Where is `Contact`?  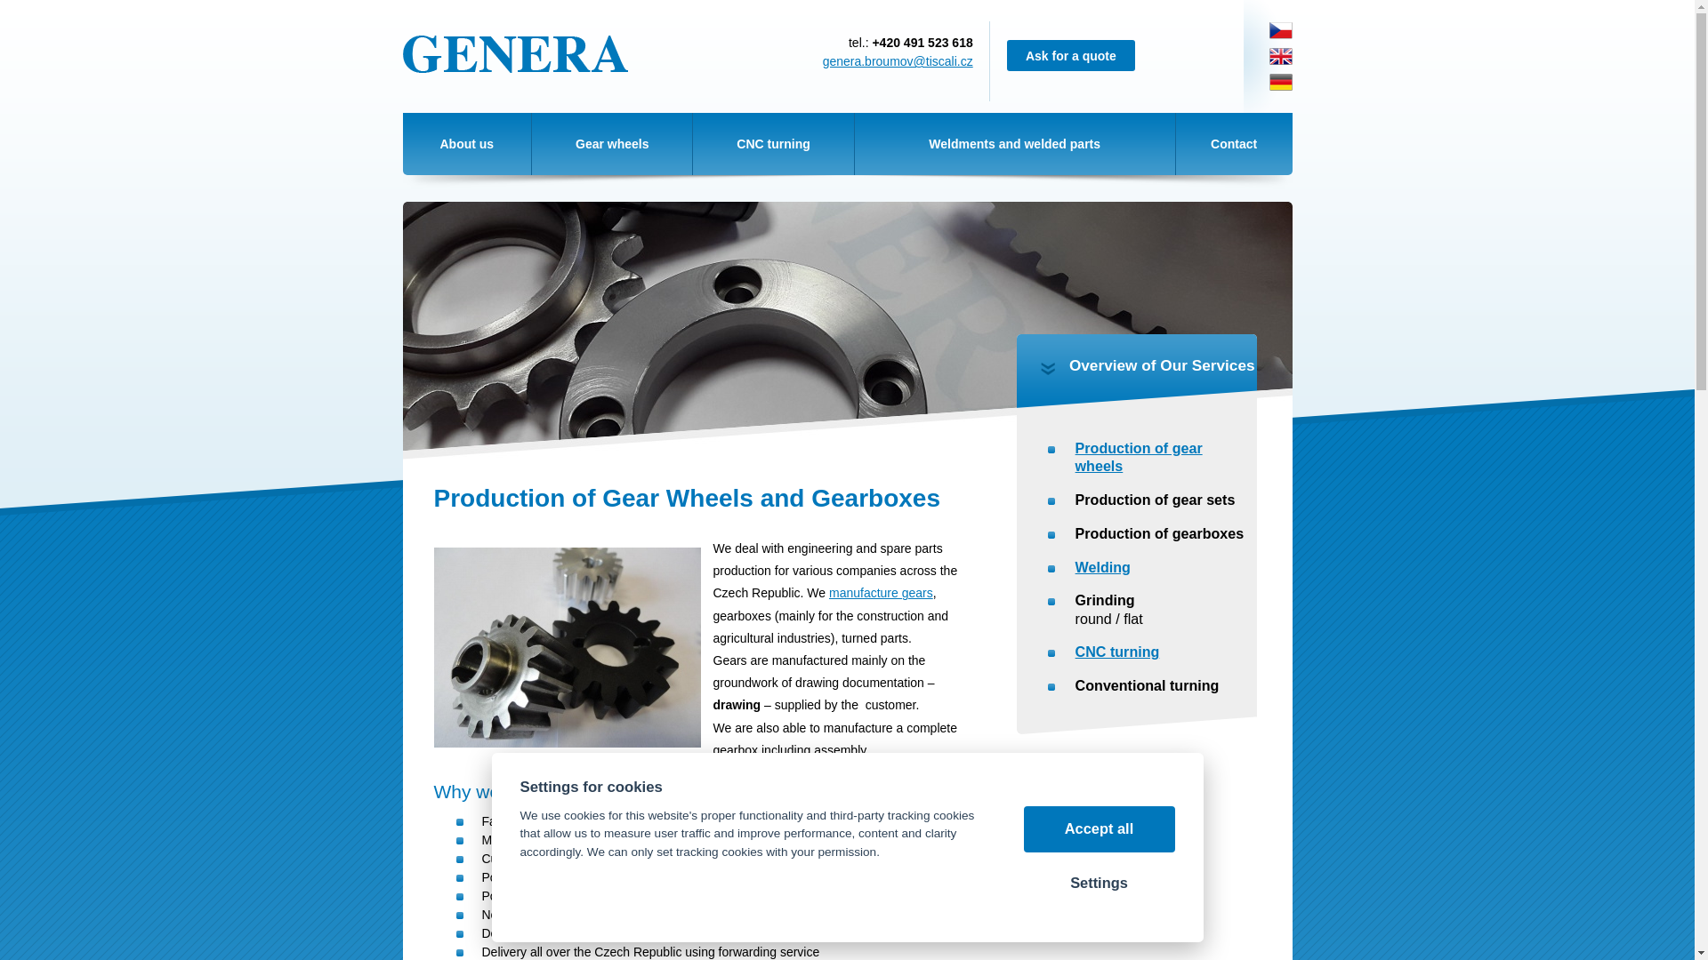 Contact is located at coordinates (1235, 144).